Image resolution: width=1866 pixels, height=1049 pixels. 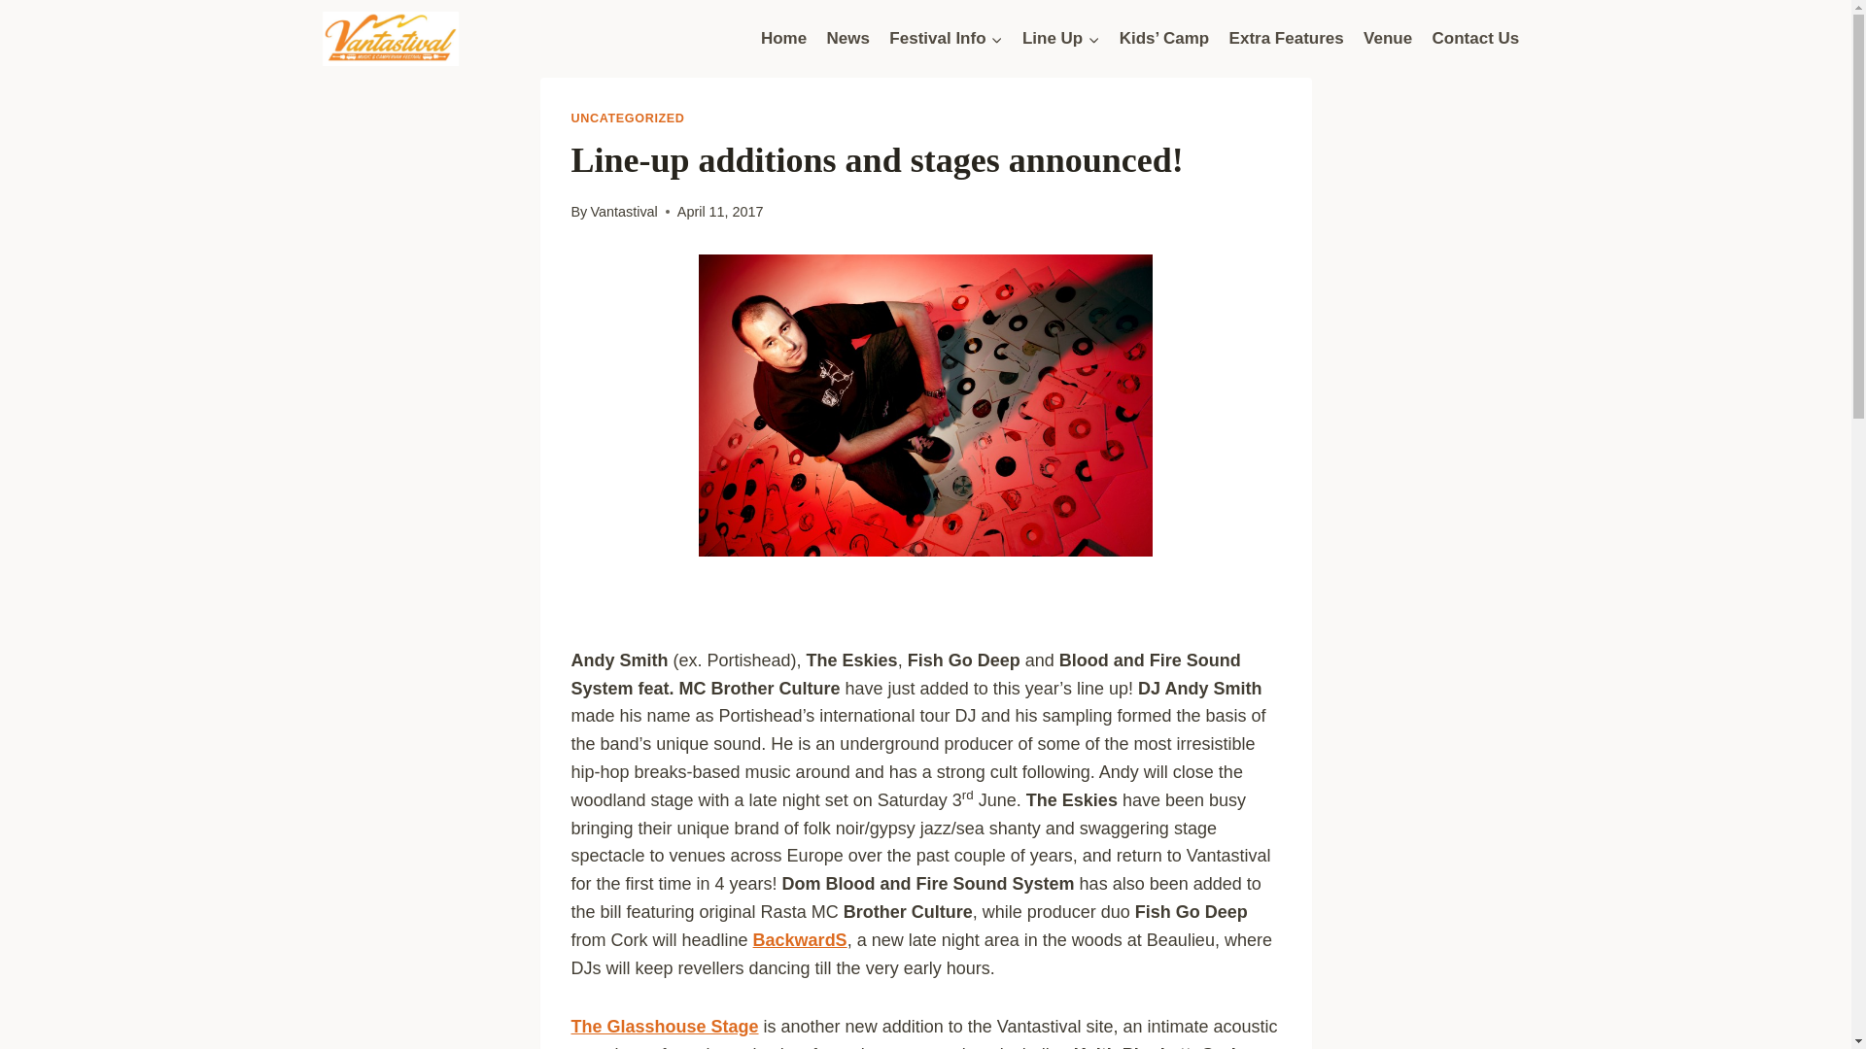 What do you see at coordinates (800, 940) in the screenshot?
I see `BackwardS` at bounding box center [800, 940].